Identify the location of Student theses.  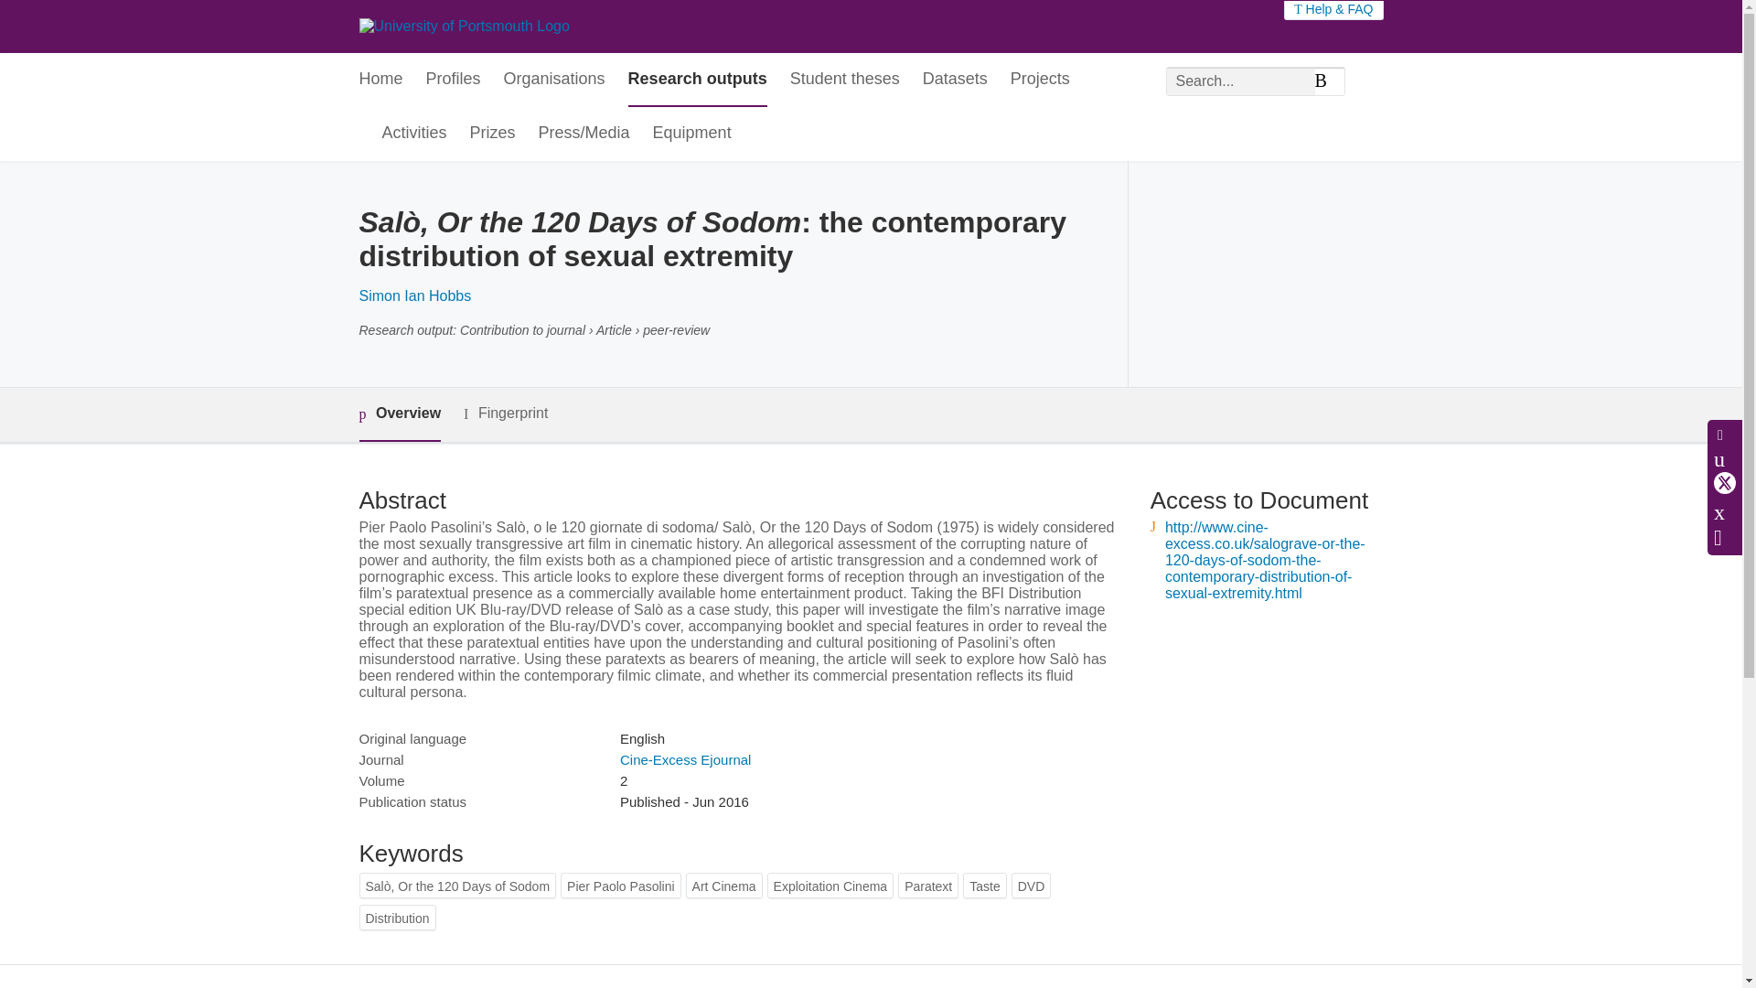
(845, 80).